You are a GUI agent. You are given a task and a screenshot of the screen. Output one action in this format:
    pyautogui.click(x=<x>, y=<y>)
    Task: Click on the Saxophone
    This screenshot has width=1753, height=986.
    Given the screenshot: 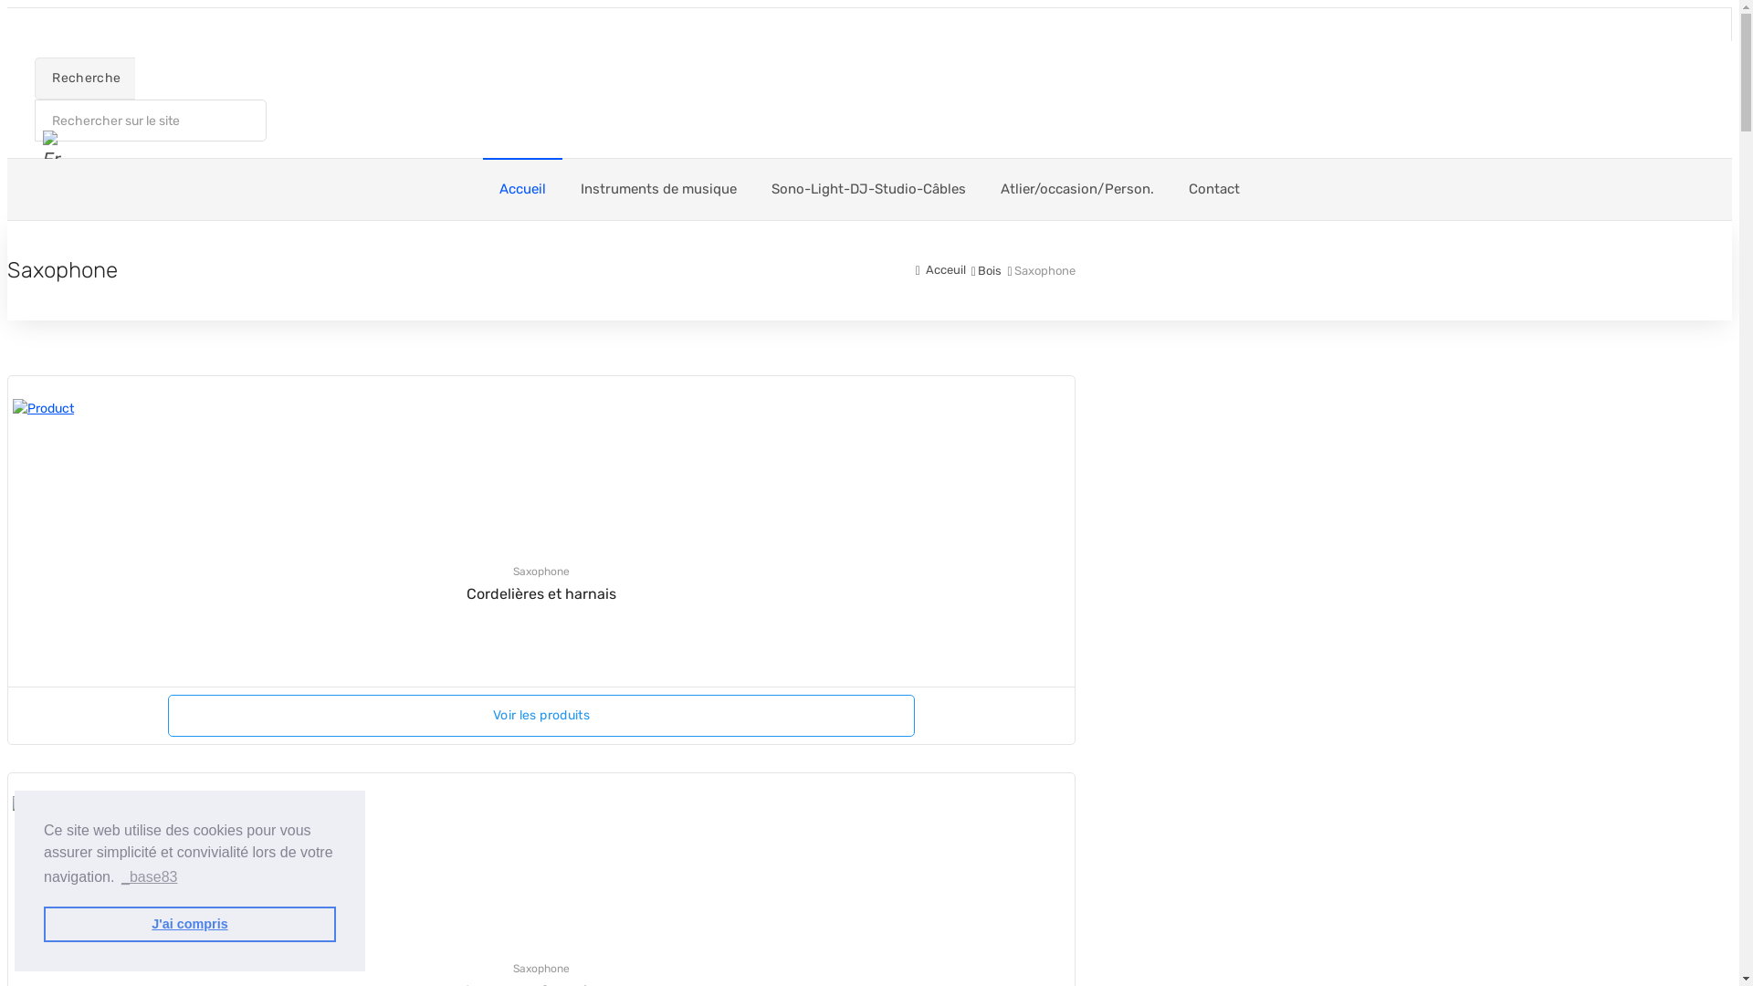 What is the action you would take?
    pyautogui.click(x=541, y=572)
    